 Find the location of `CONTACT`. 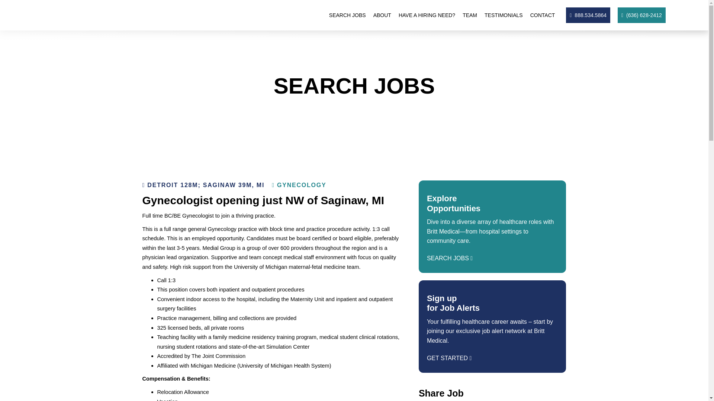

CONTACT is located at coordinates (543, 15).